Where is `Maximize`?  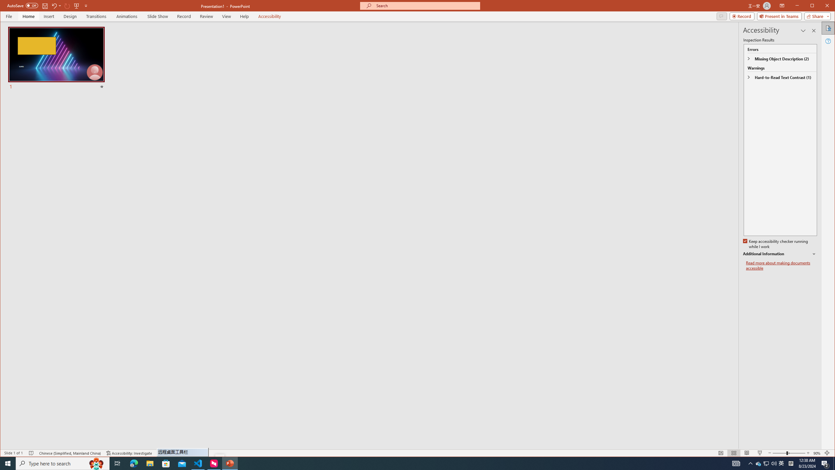
Maximize is located at coordinates (821, 6).